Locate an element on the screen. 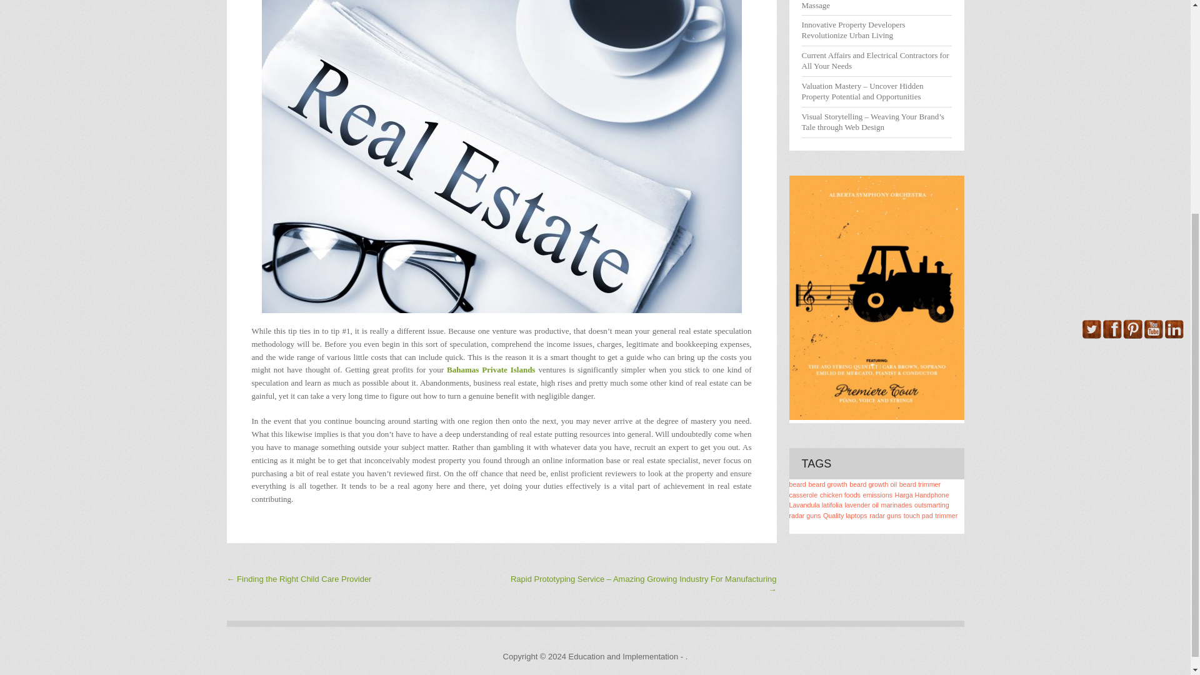 This screenshot has height=675, width=1200. casserole is located at coordinates (802, 495).